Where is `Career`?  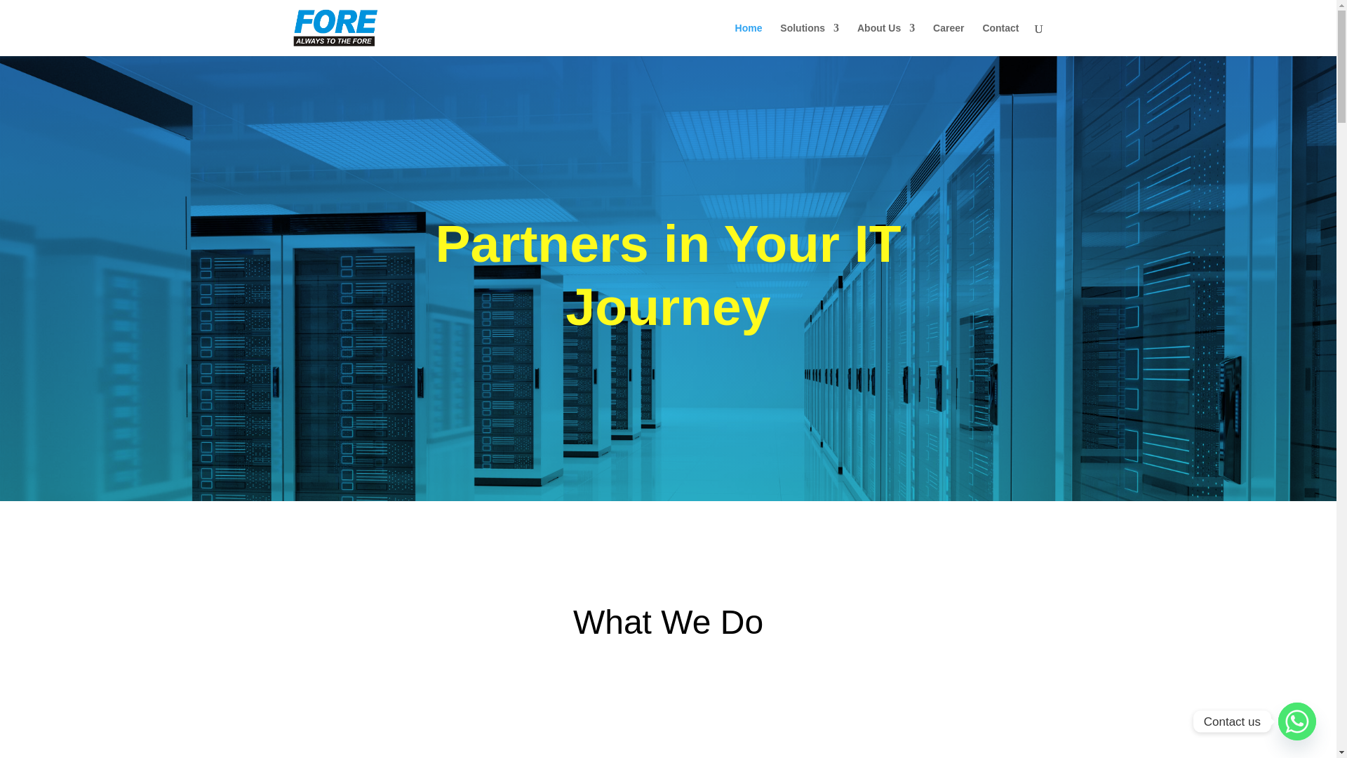
Career is located at coordinates (949, 39).